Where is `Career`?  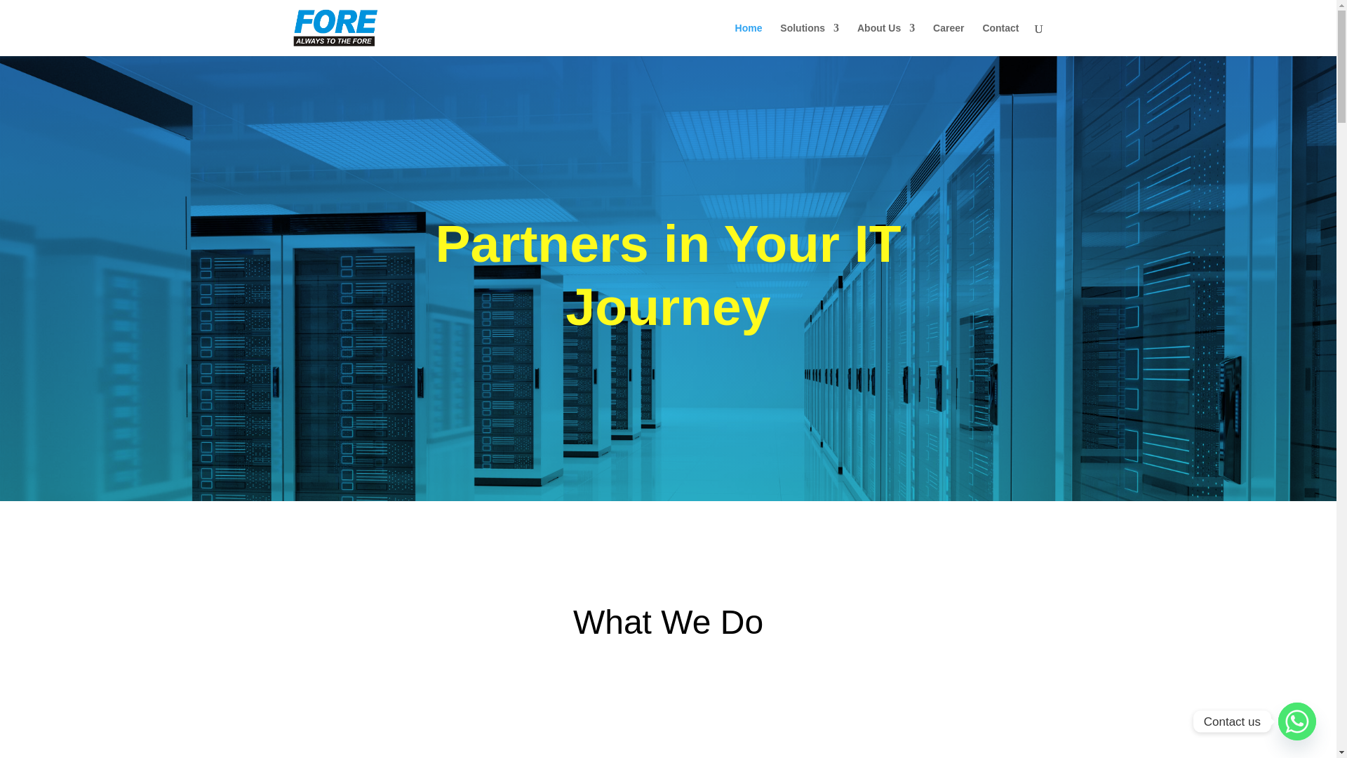
Career is located at coordinates (949, 39).